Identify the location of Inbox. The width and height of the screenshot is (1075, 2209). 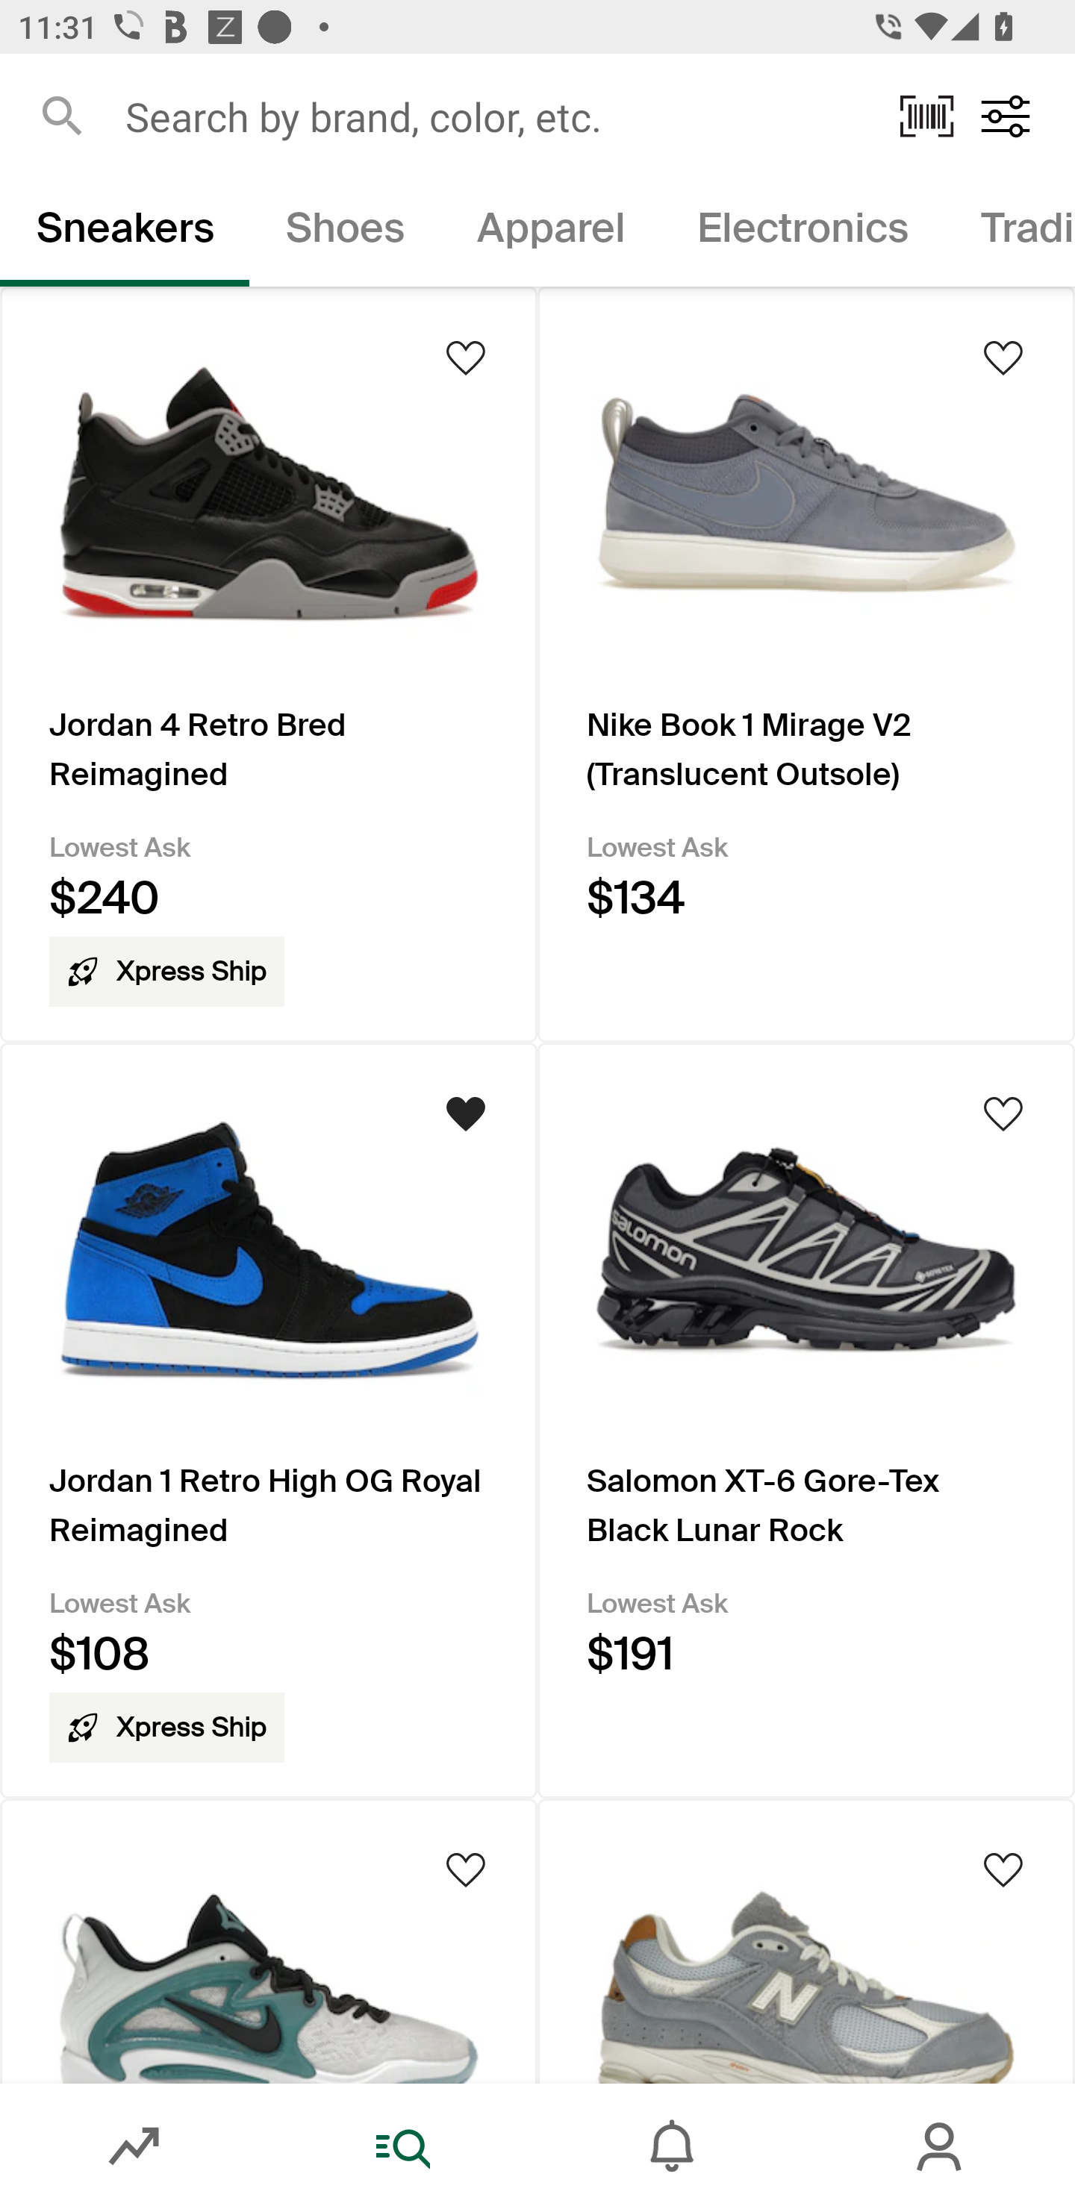
(672, 2146).